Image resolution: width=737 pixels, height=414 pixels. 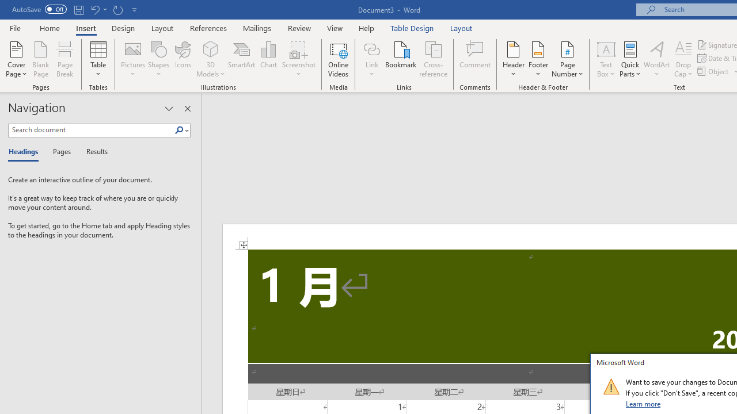 I want to click on Footer, so click(x=538, y=59).